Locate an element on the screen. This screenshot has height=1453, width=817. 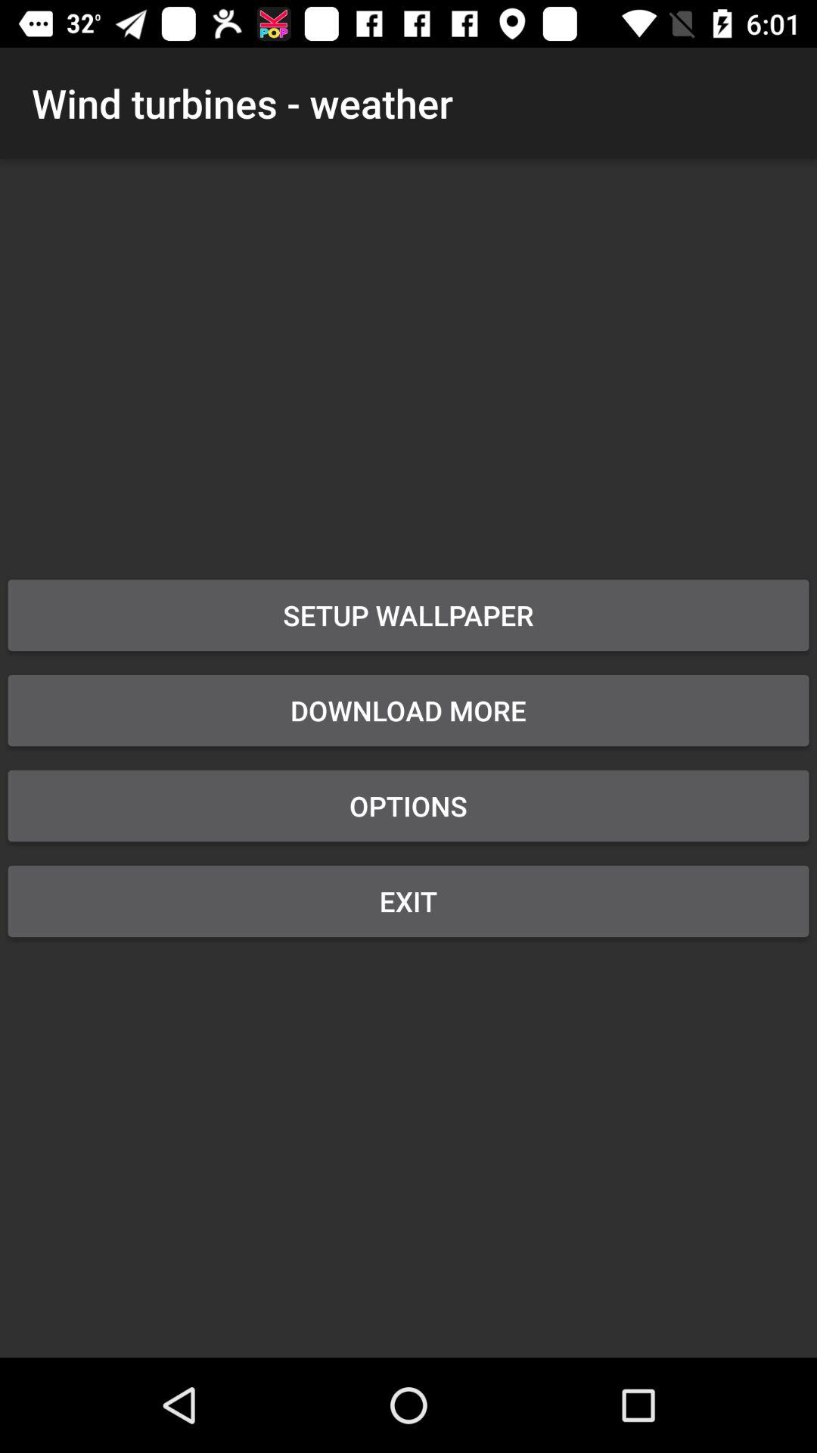
choose item below the download more icon is located at coordinates (408, 805).